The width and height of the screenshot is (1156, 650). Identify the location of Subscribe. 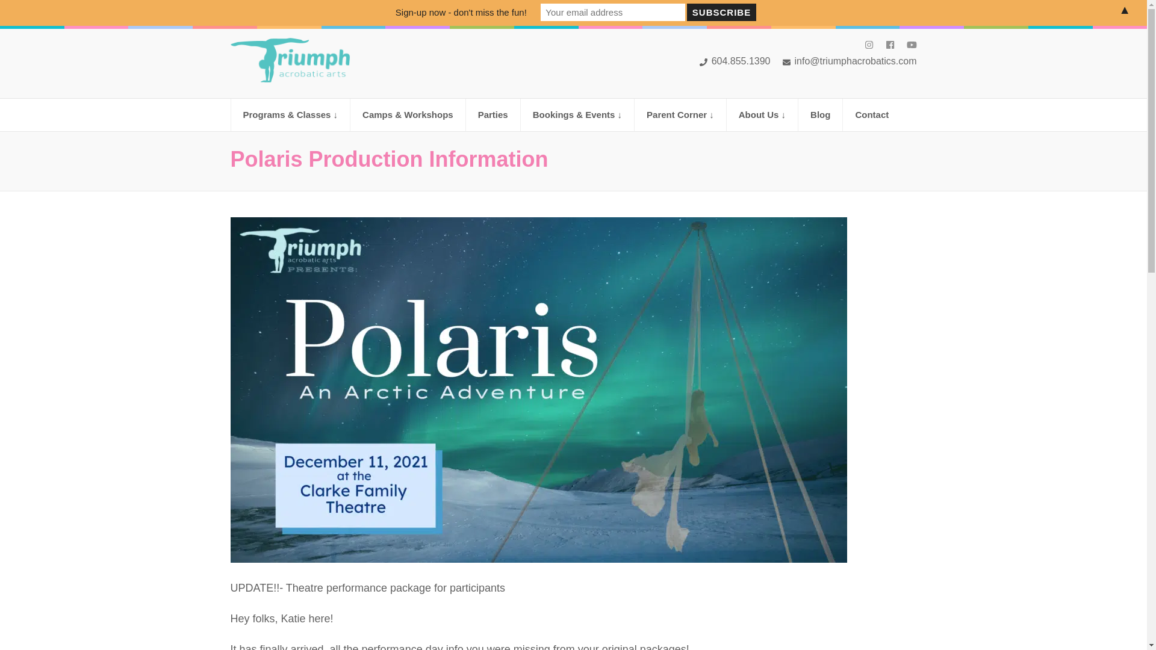
(721, 12).